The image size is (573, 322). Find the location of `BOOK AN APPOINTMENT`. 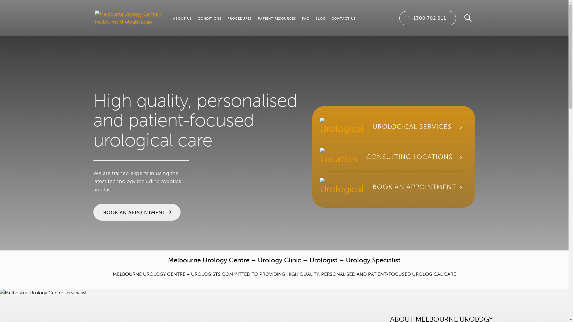

BOOK AN APPOINTMENT is located at coordinates (137, 212).